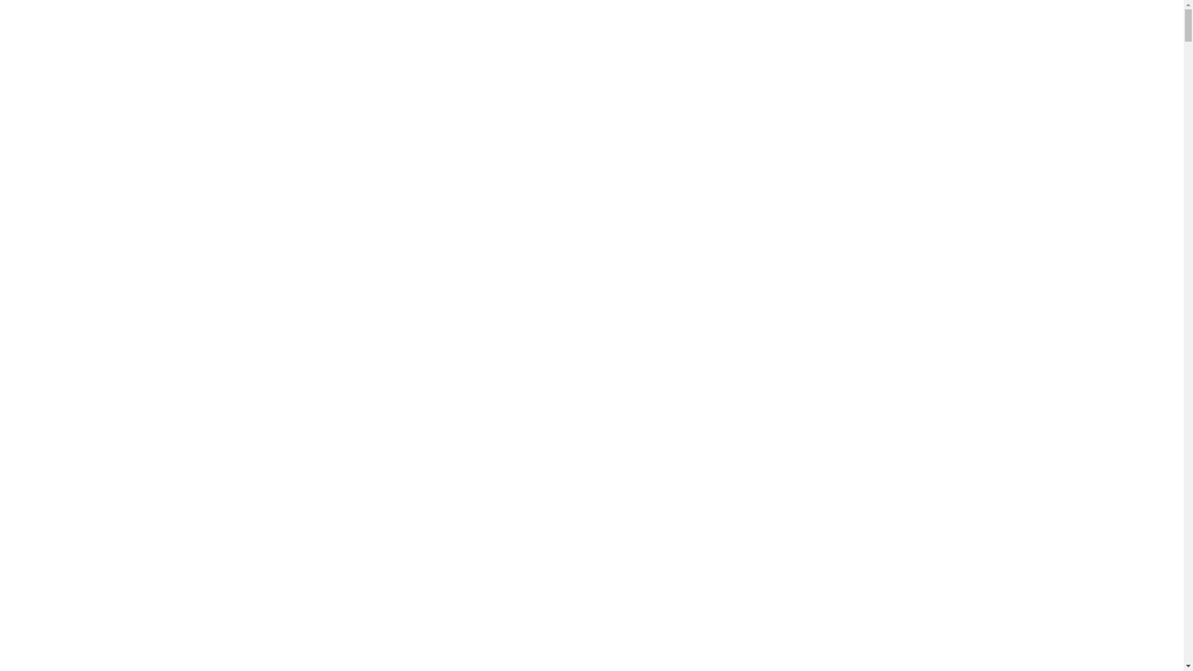 This screenshot has height=671, width=1193. Describe the element at coordinates (35, 301) in the screenshot. I see `Member Login` at that location.